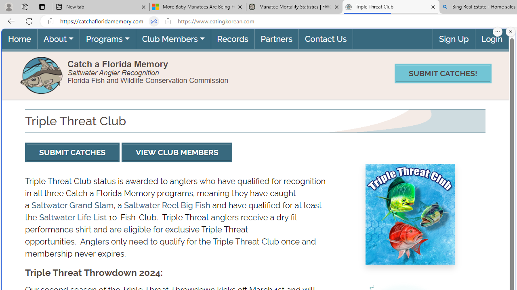 The image size is (517, 290). Describe the element at coordinates (107, 39) in the screenshot. I see `Programs` at that location.